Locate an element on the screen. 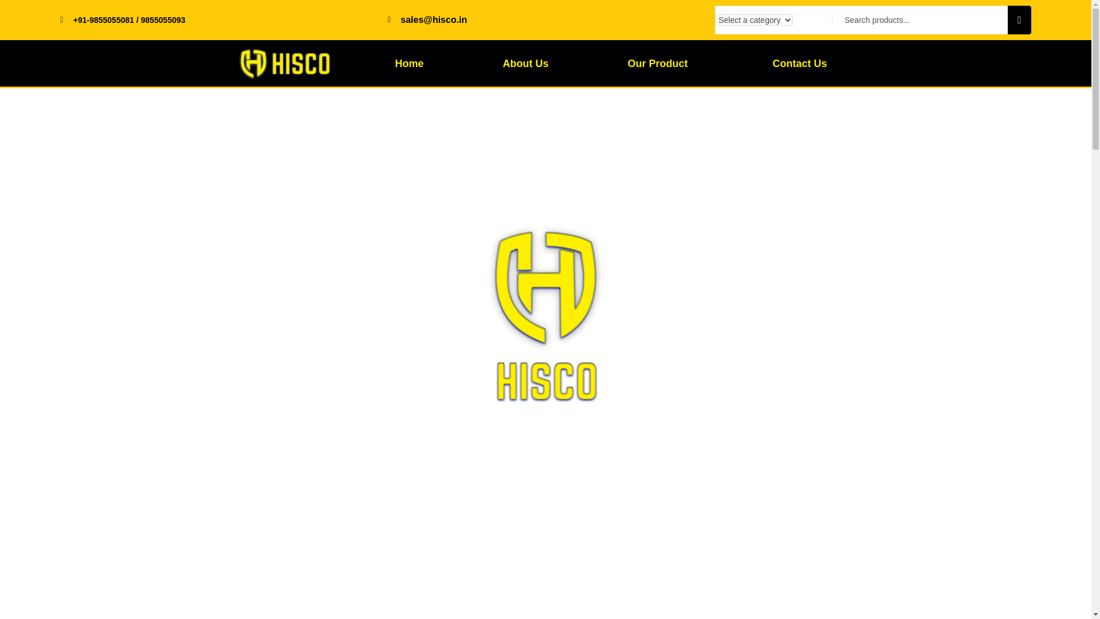  November 2023 is located at coordinates (772, 352).